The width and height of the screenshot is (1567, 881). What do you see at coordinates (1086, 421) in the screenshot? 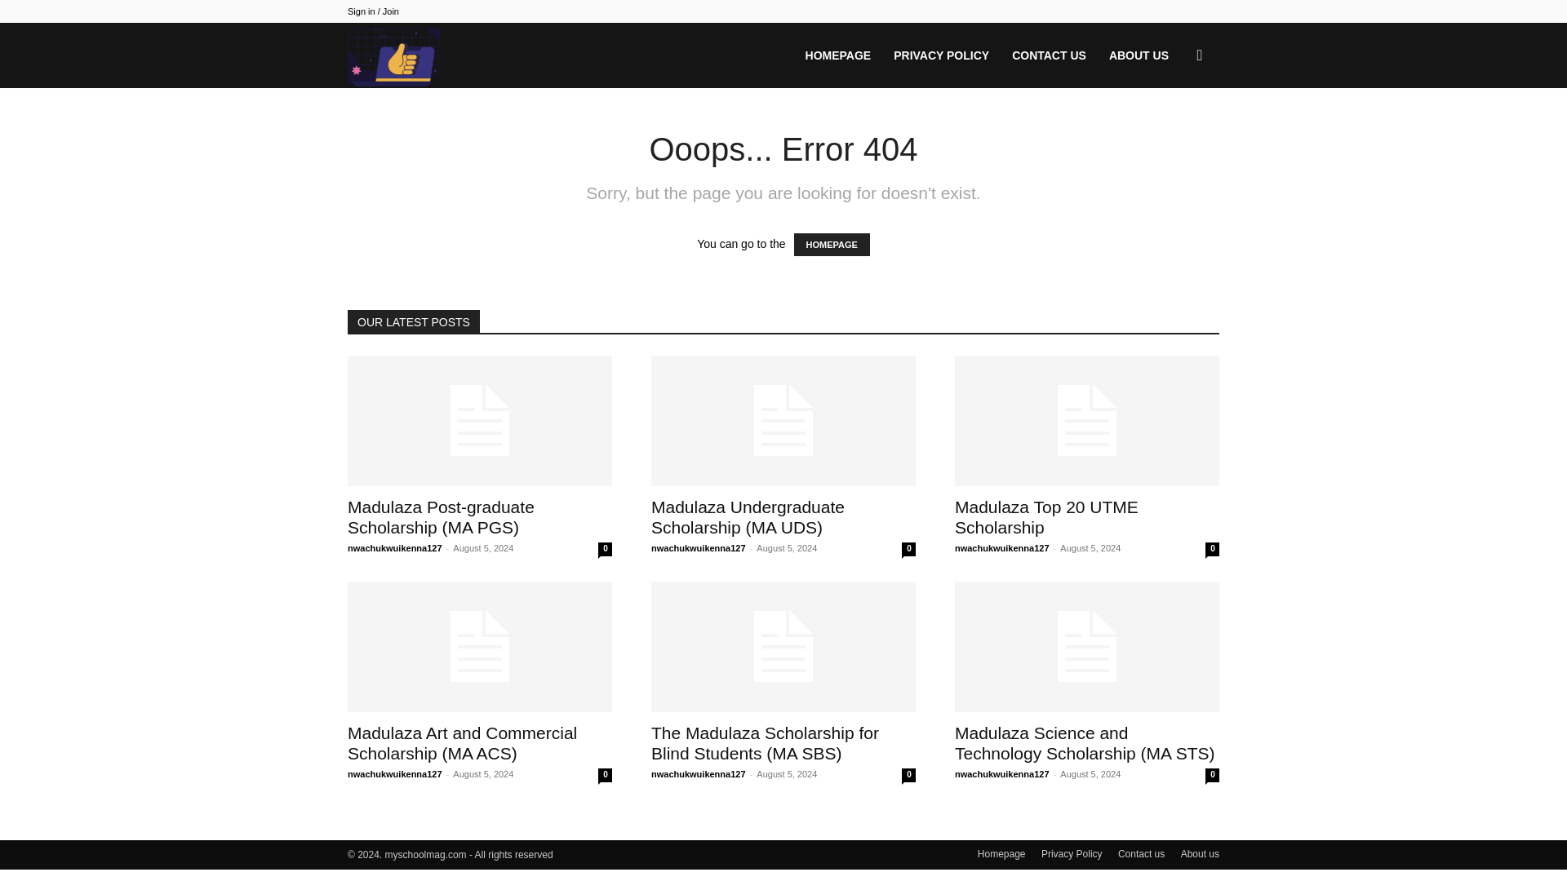
I see `Madulaza Top 20 UTME Scholarship` at bounding box center [1086, 421].